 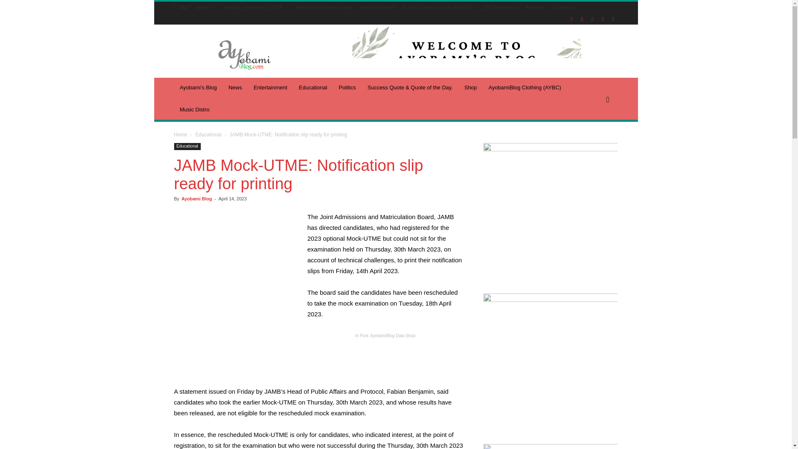 What do you see at coordinates (535, 7) in the screenshot?
I see `Advertise` at bounding box center [535, 7].